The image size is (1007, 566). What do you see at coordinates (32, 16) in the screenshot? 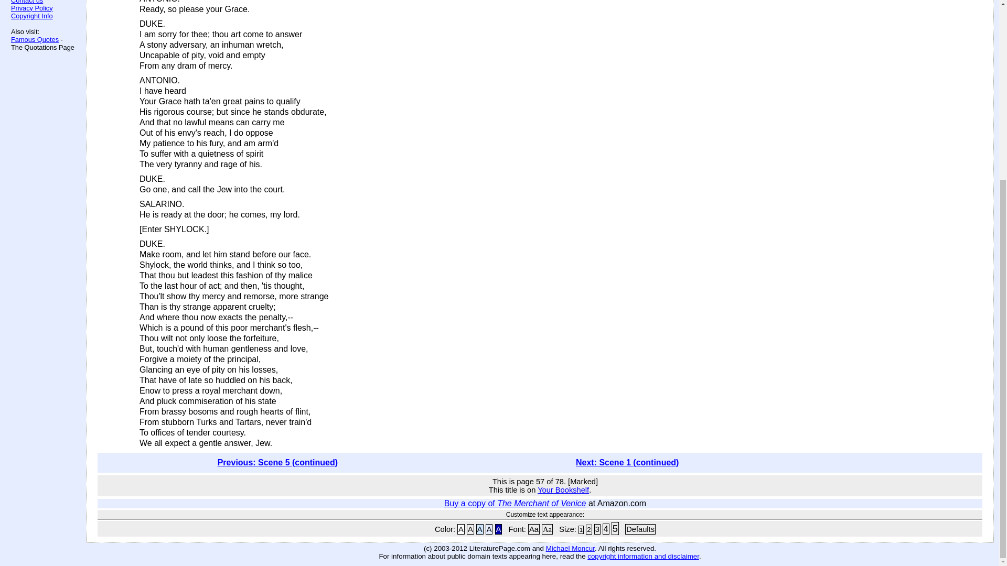
I see `Copyright Info` at bounding box center [32, 16].